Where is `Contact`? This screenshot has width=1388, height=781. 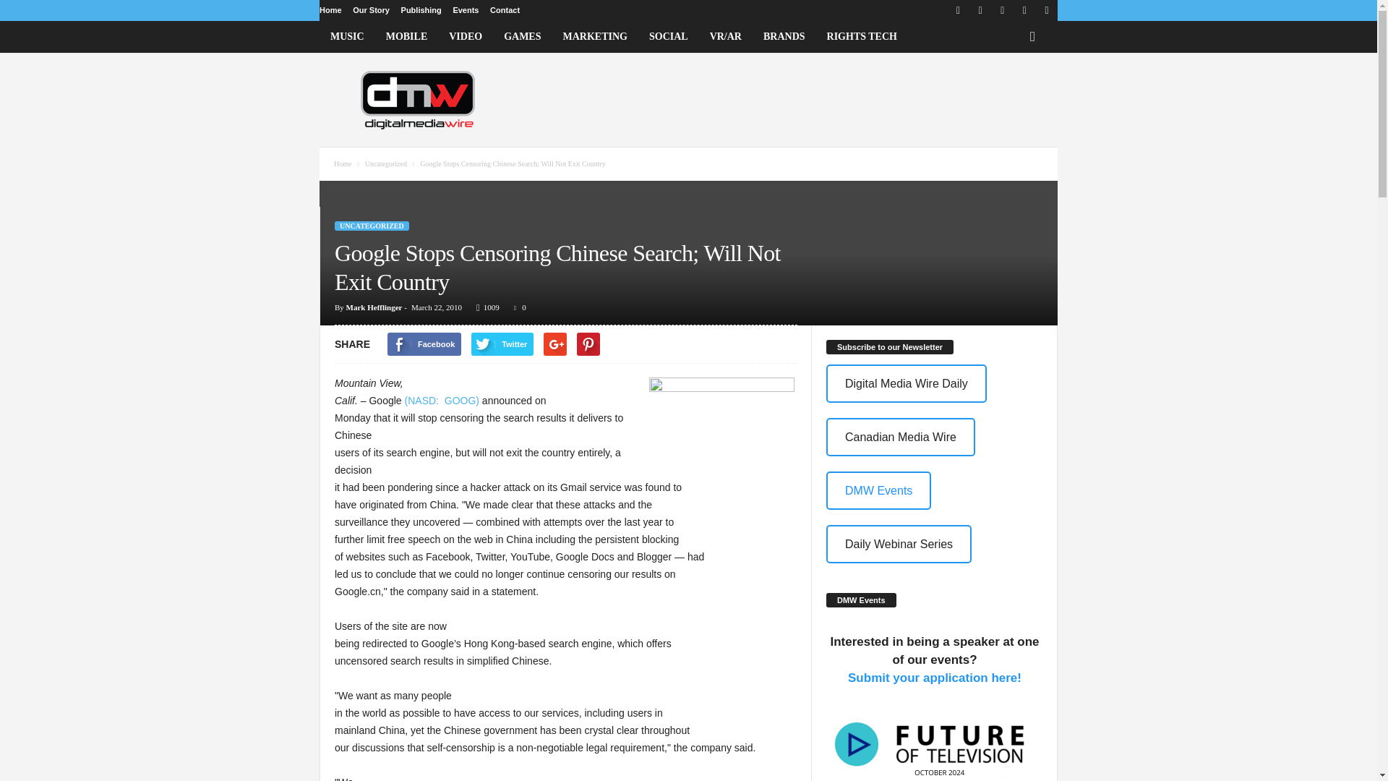 Contact is located at coordinates (505, 10).